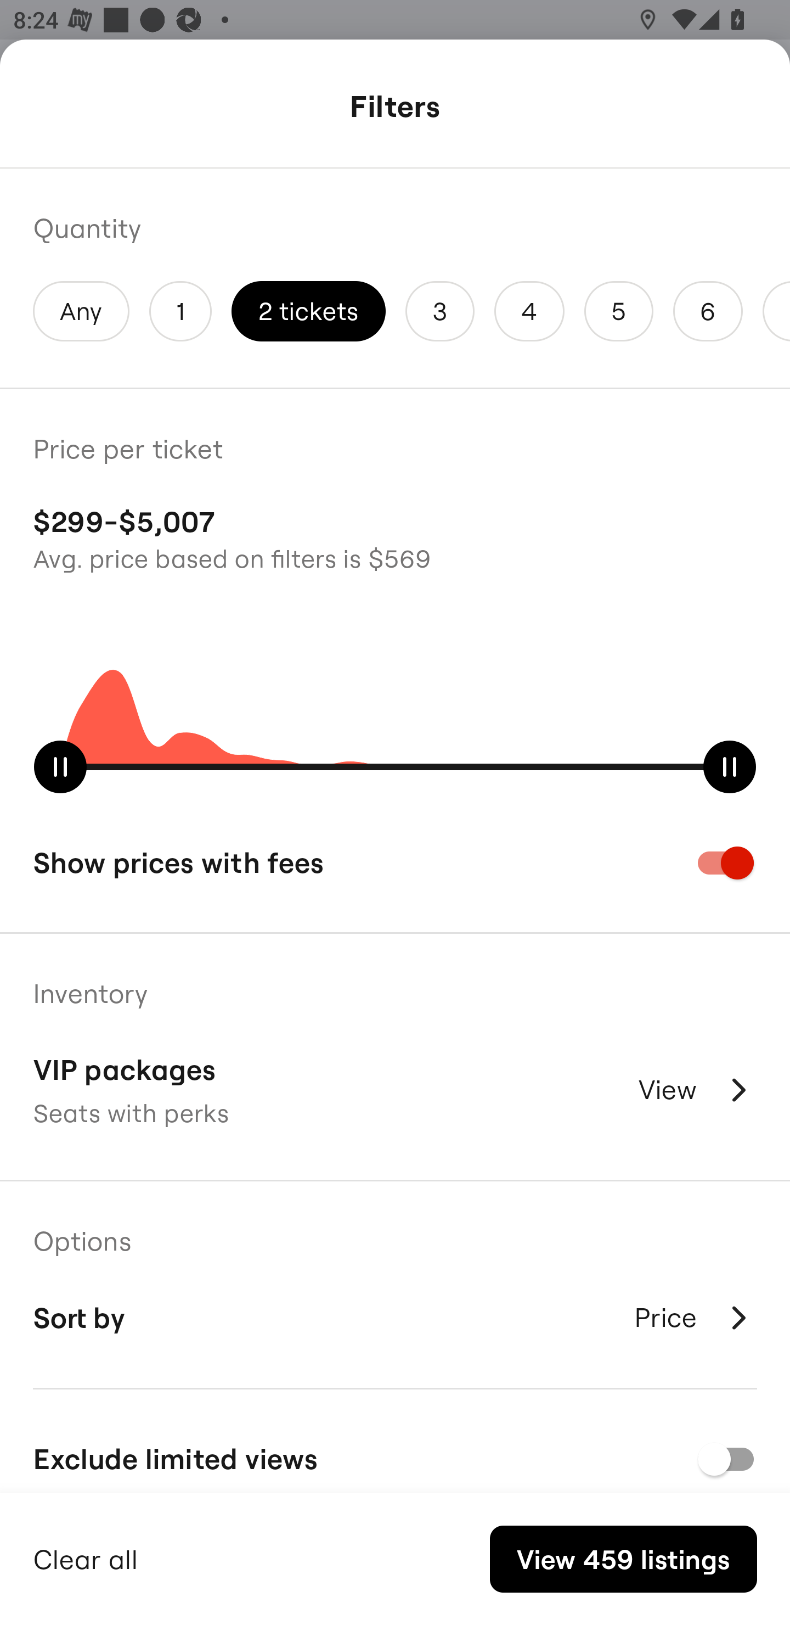  Describe the element at coordinates (81, 311) in the screenshot. I see `Any` at that location.